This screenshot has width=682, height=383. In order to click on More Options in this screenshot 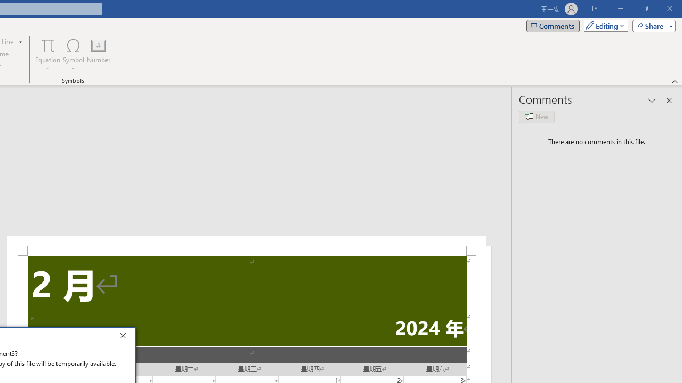, I will do `click(48, 64)`.